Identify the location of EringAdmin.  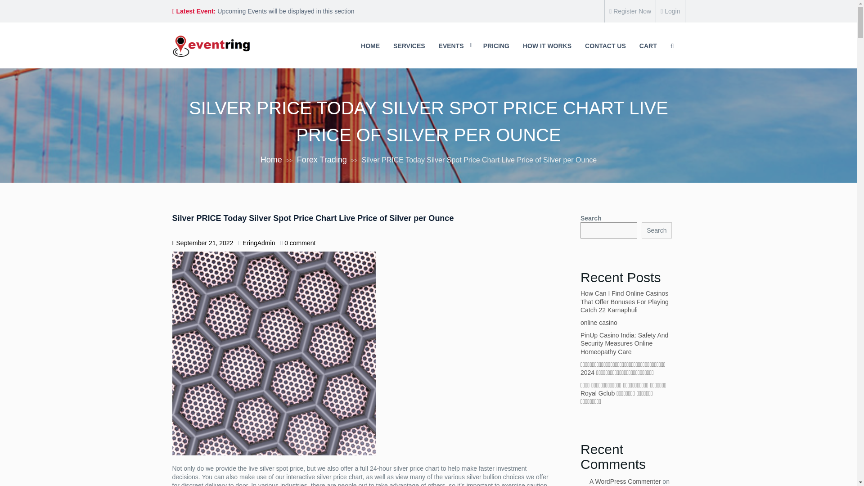
(258, 243).